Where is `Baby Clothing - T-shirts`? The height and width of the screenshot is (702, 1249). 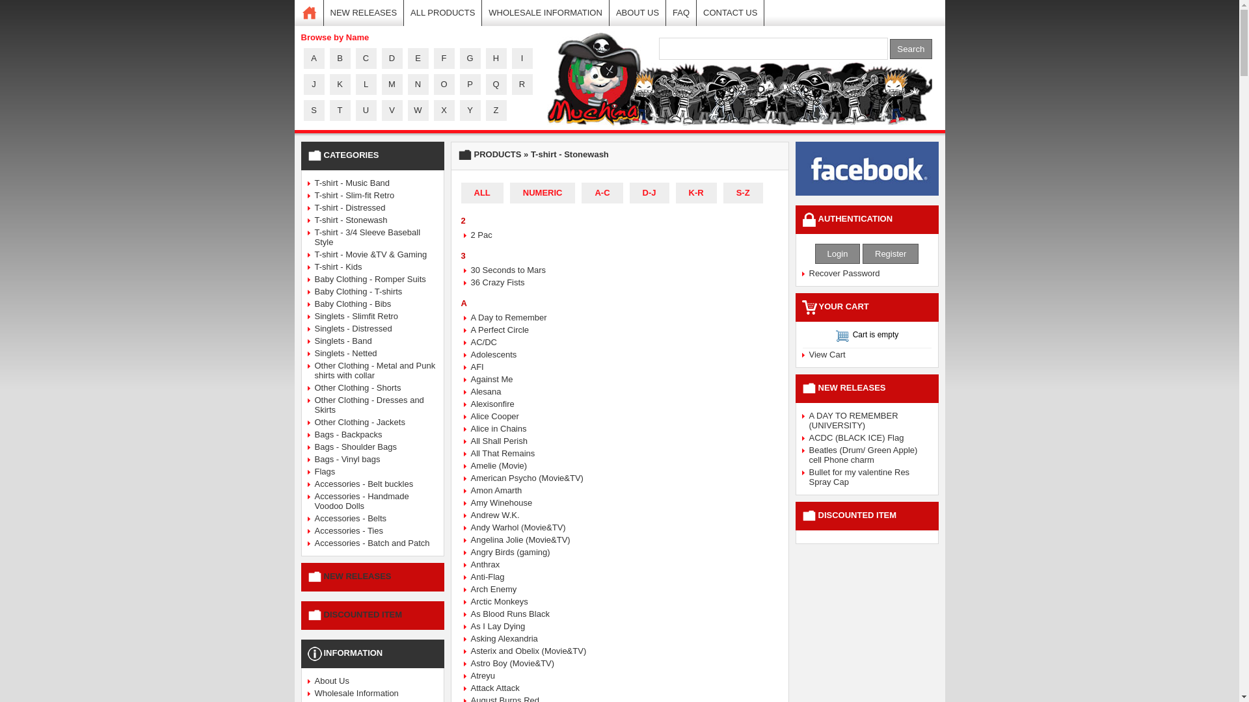
Baby Clothing - T-shirts is located at coordinates (359, 291).